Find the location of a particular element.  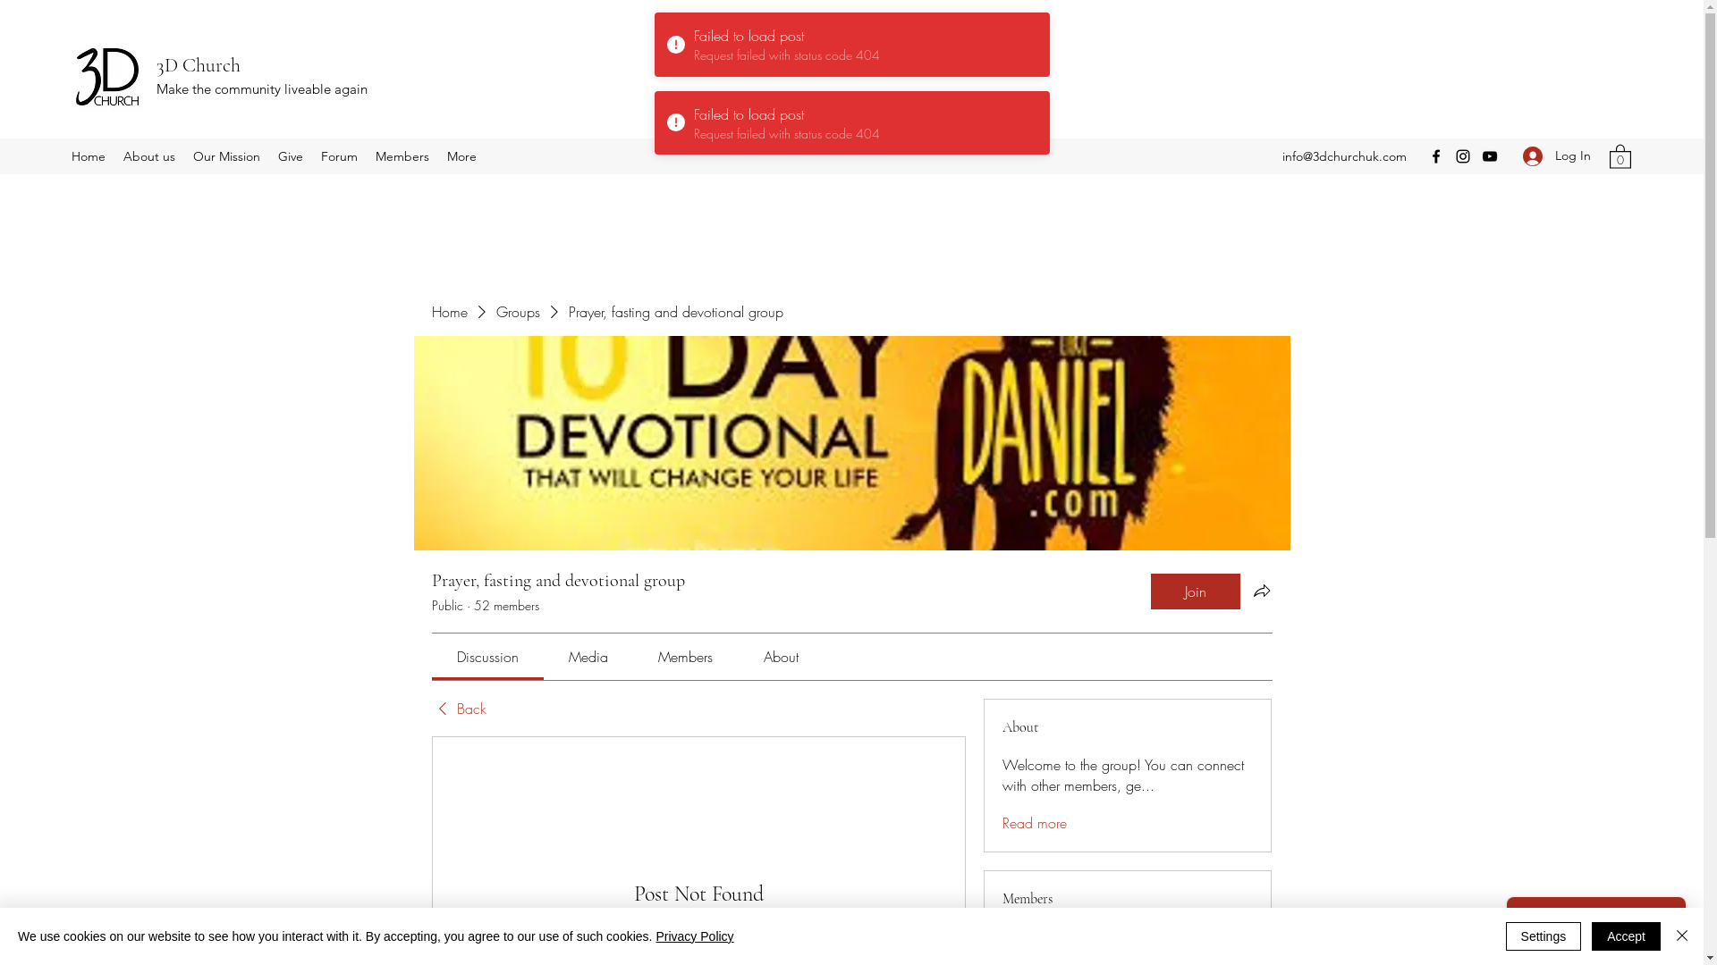

0 is located at coordinates (1620, 155).